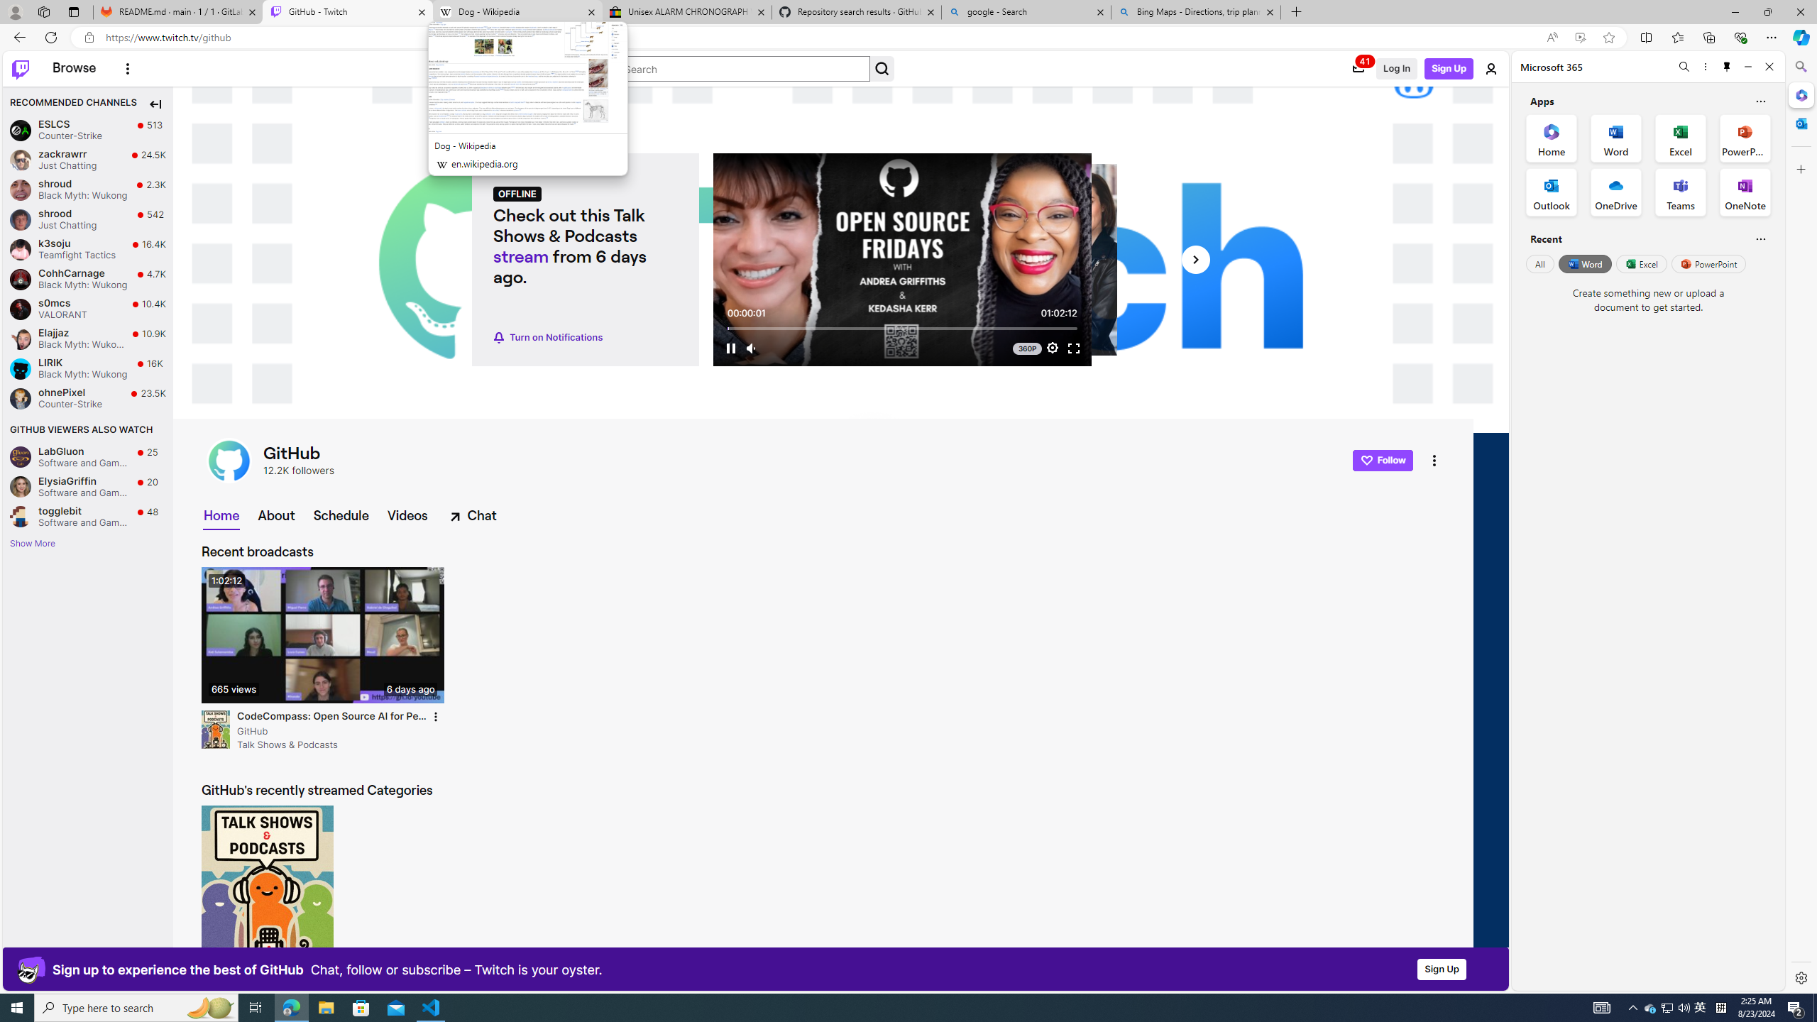  Describe the element at coordinates (20, 130) in the screenshot. I see `ESLCS` at that location.